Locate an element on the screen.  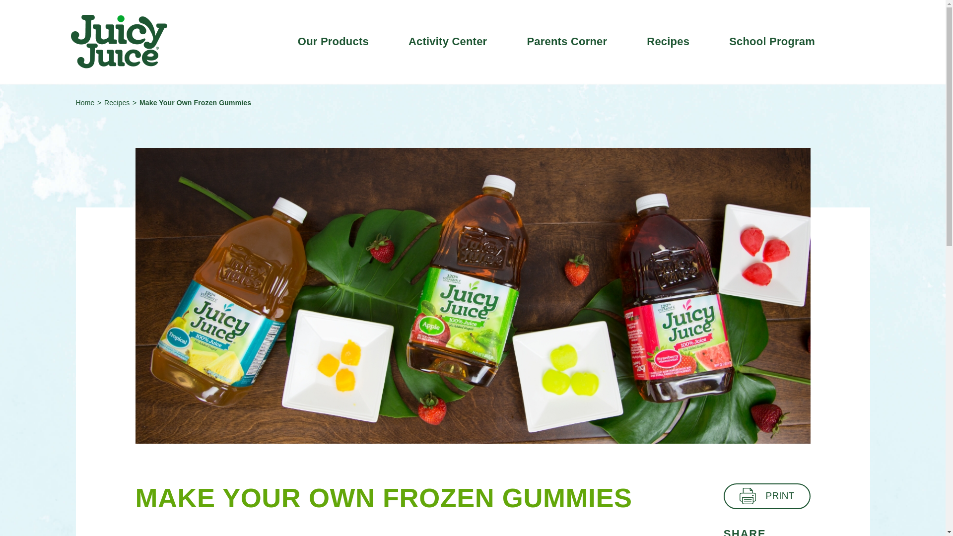
Our Products is located at coordinates (333, 42).